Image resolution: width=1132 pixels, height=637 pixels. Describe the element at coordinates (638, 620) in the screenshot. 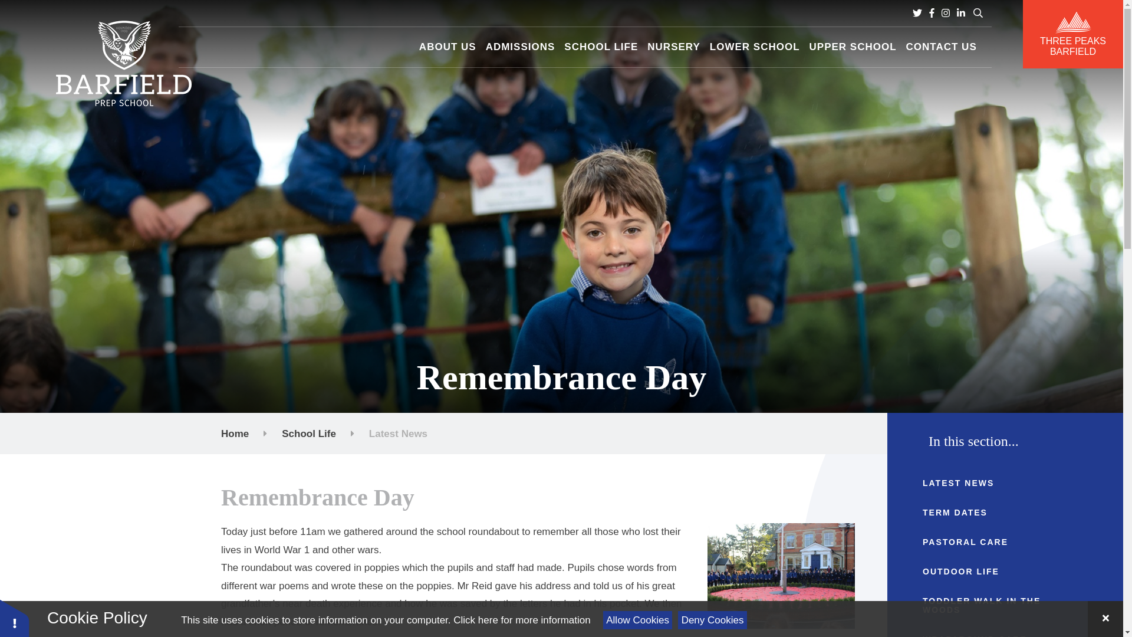

I see `Allow Cookies` at that location.